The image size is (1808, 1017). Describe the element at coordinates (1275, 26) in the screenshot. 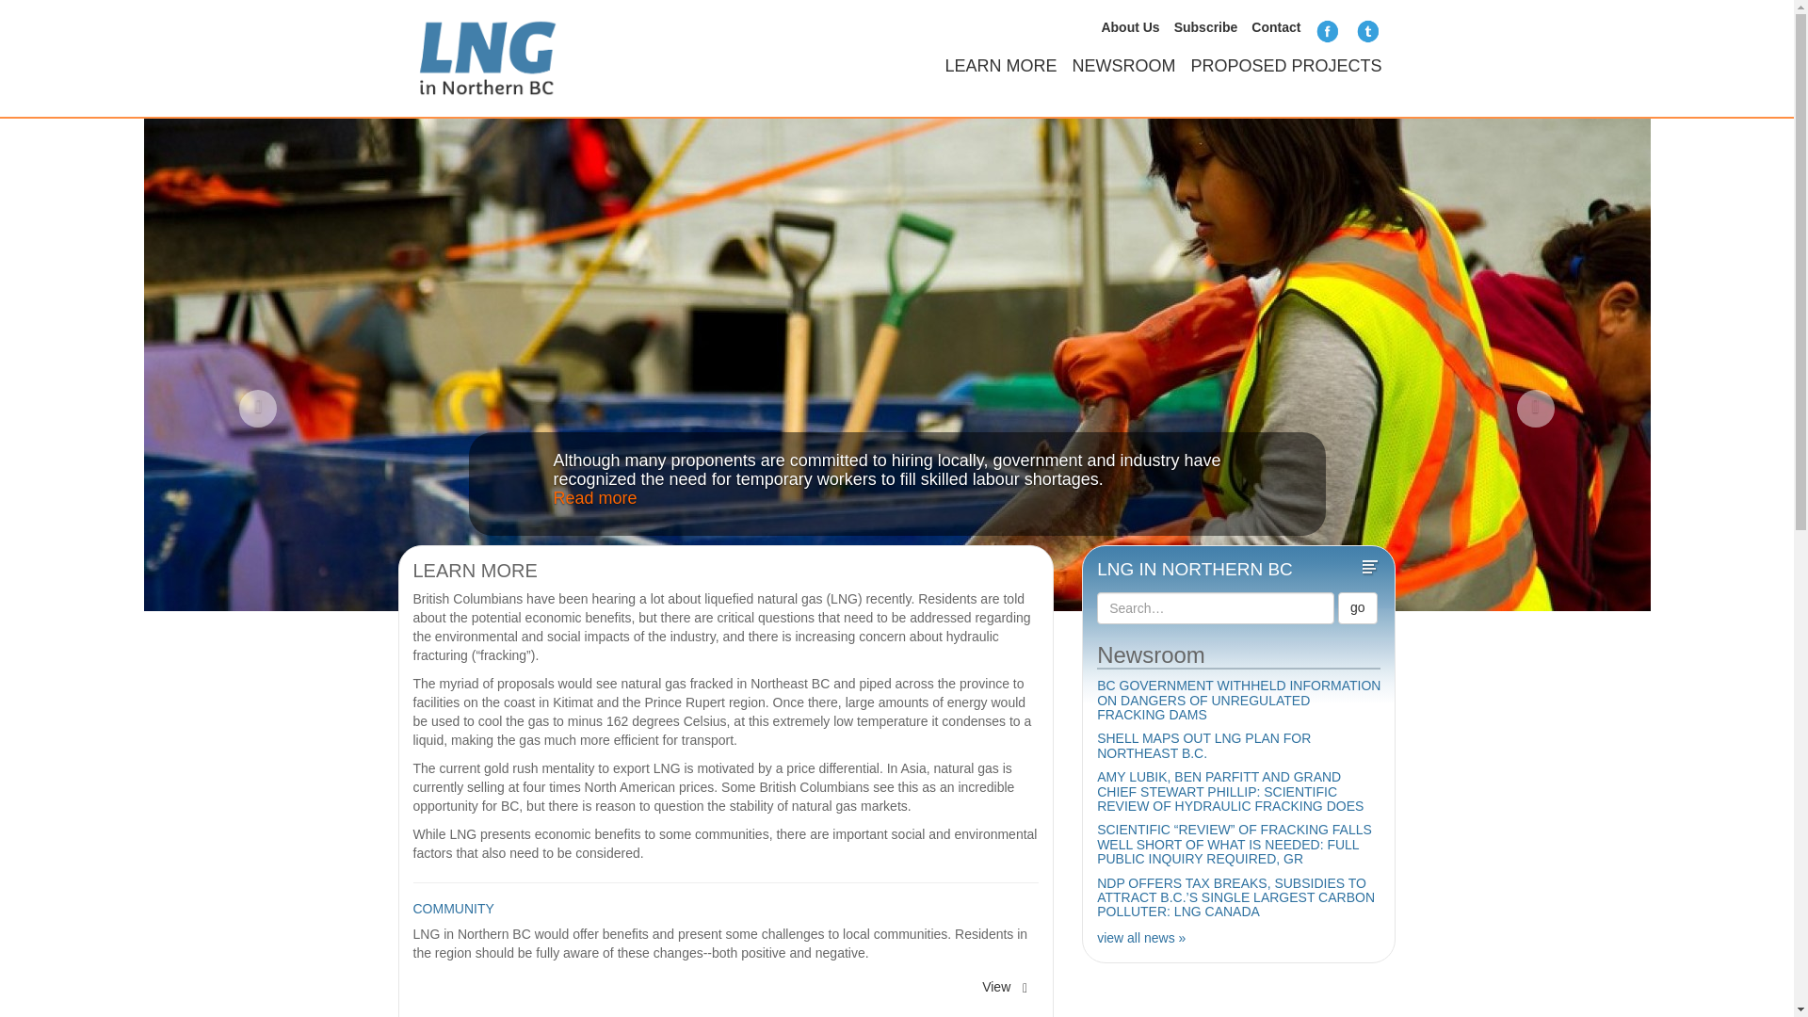

I see `Contact` at that location.